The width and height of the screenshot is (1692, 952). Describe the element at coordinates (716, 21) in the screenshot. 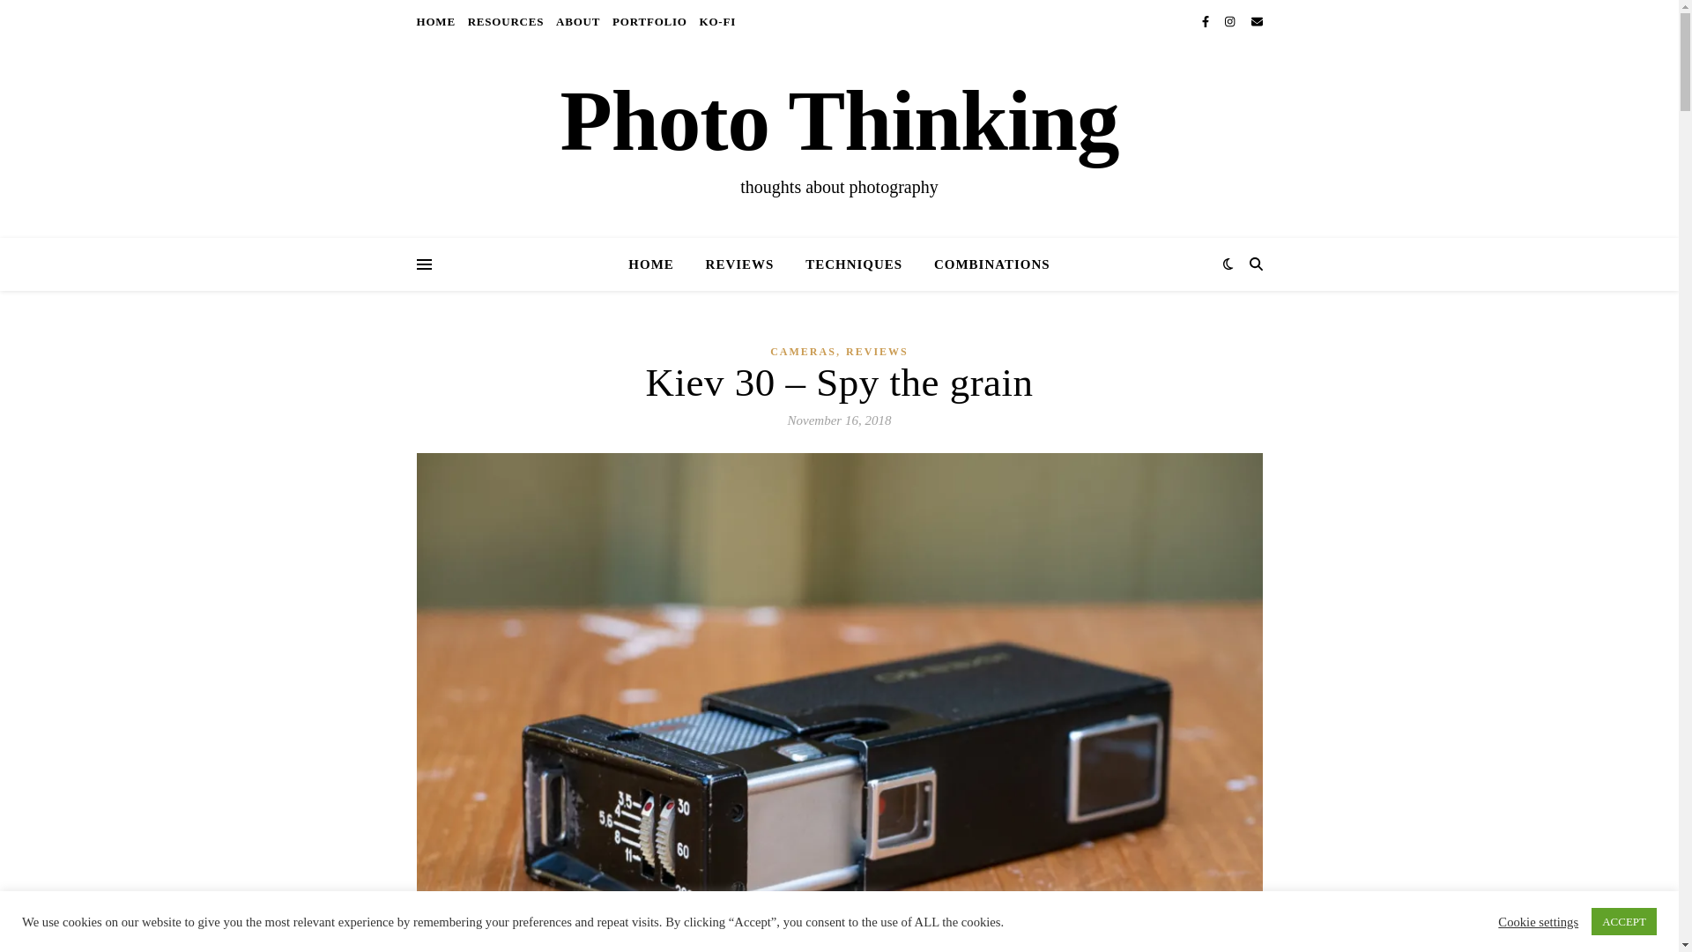

I see `KO-FI` at that location.